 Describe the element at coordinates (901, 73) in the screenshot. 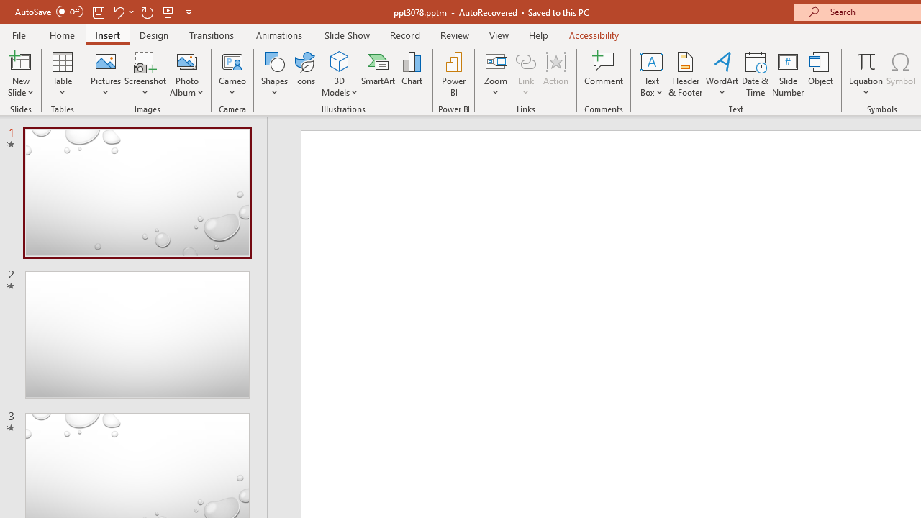

I see `Symbol...` at that location.